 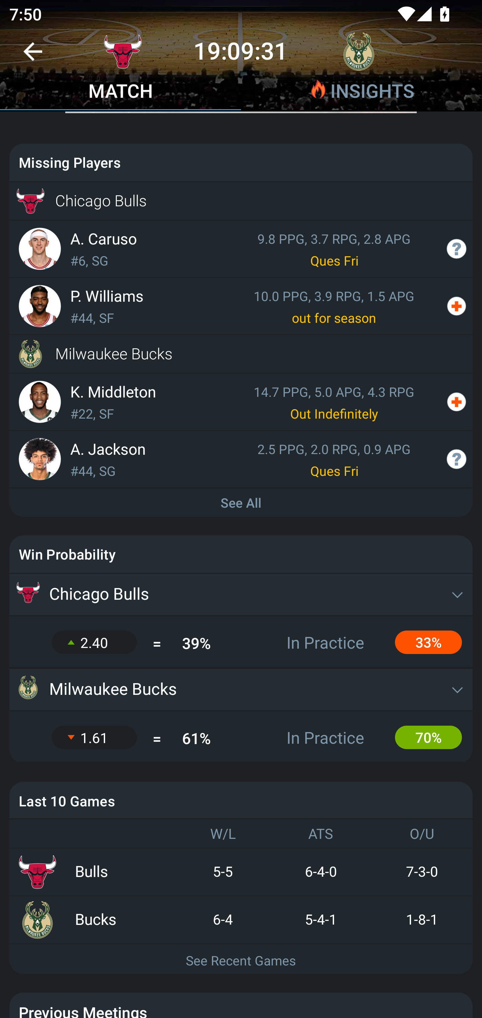 What do you see at coordinates (241, 162) in the screenshot?
I see `Missing Players` at bounding box center [241, 162].